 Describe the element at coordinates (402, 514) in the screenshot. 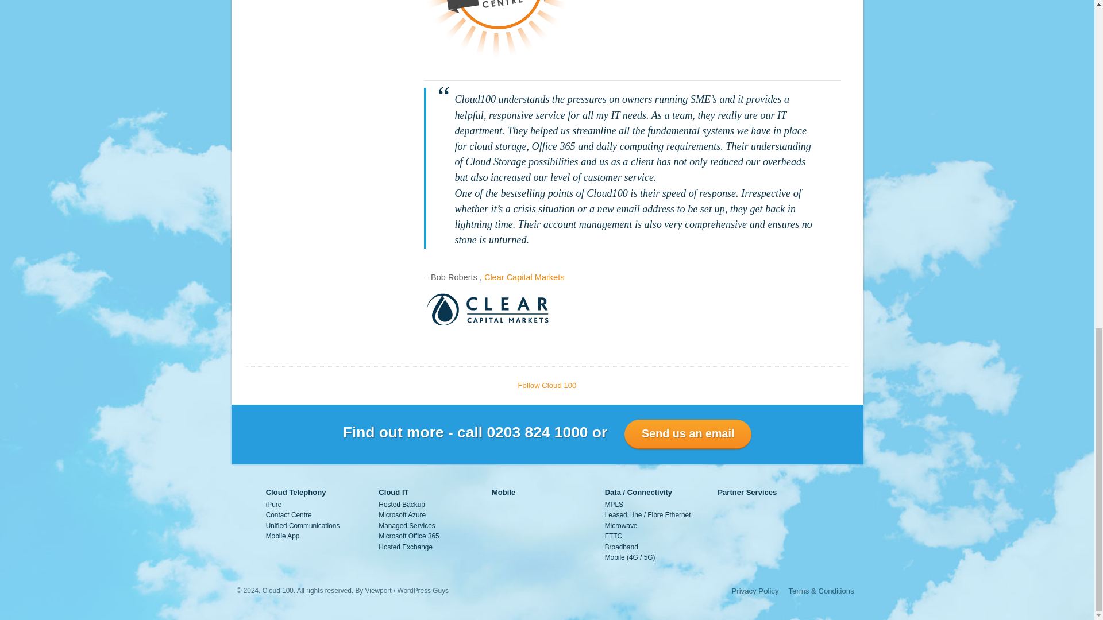

I see `Microsoft Azure` at that location.